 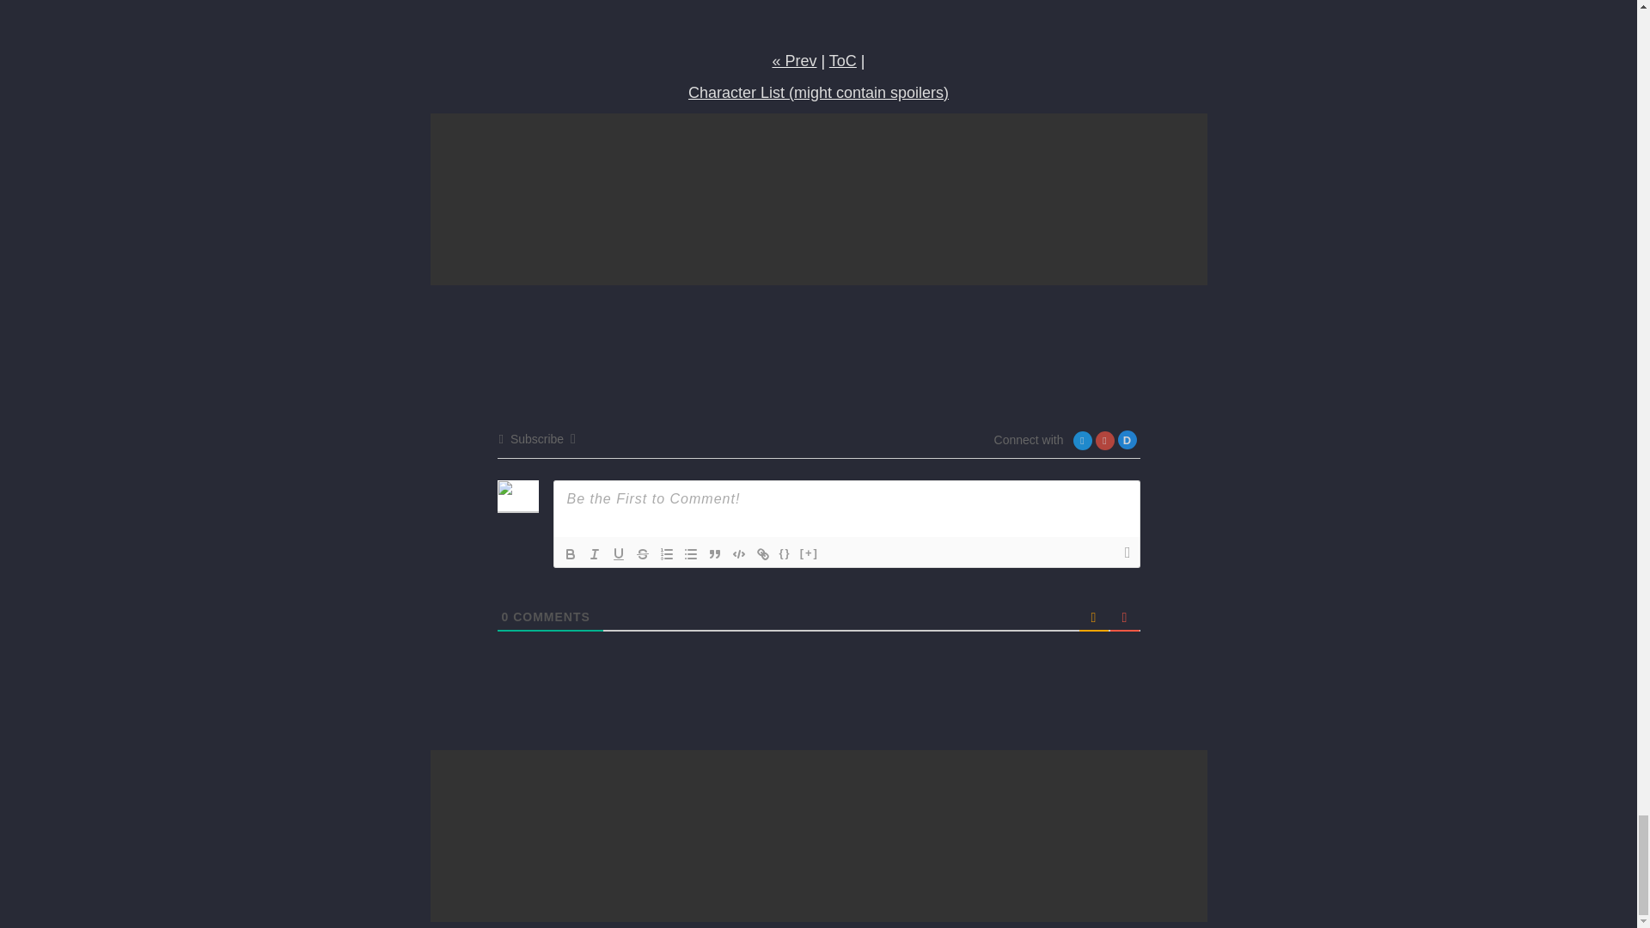 What do you see at coordinates (667, 553) in the screenshot?
I see `Ordered List` at bounding box center [667, 553].